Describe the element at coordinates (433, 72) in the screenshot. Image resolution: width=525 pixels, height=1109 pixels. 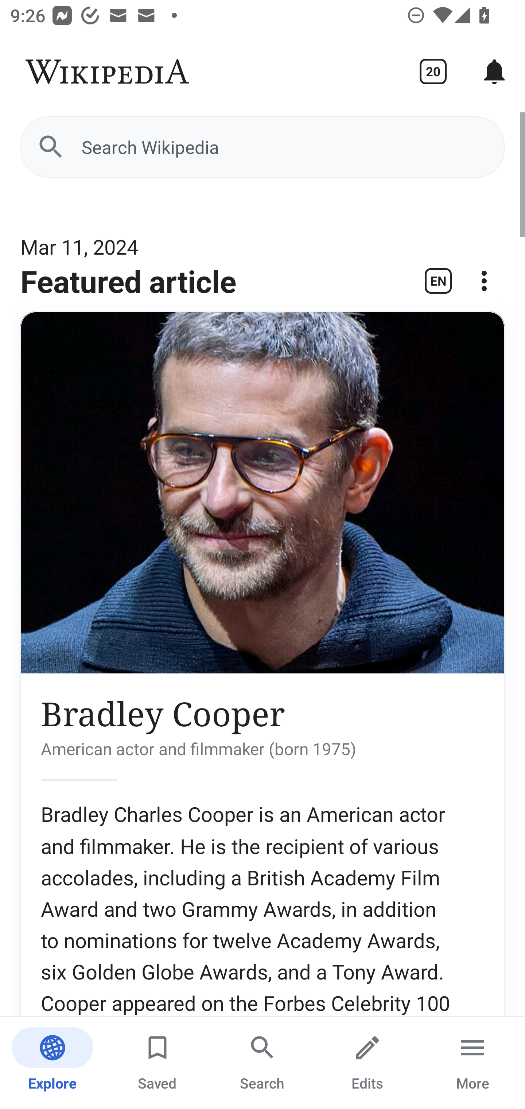
I see `Show tabs 20` at that location.